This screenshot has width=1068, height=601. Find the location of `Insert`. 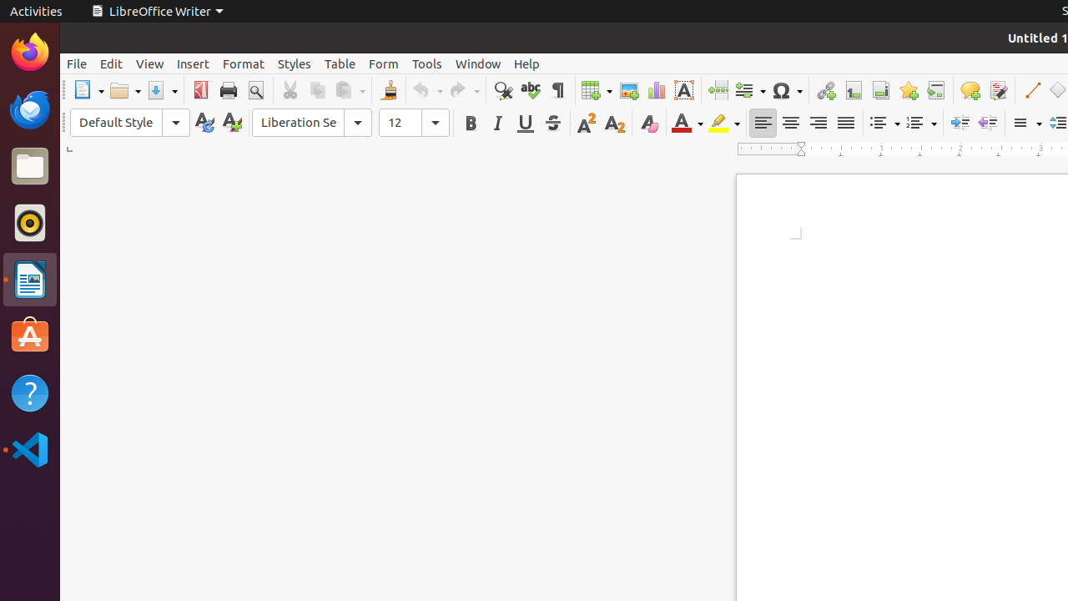

Insert is located at coordinates (194, 63).